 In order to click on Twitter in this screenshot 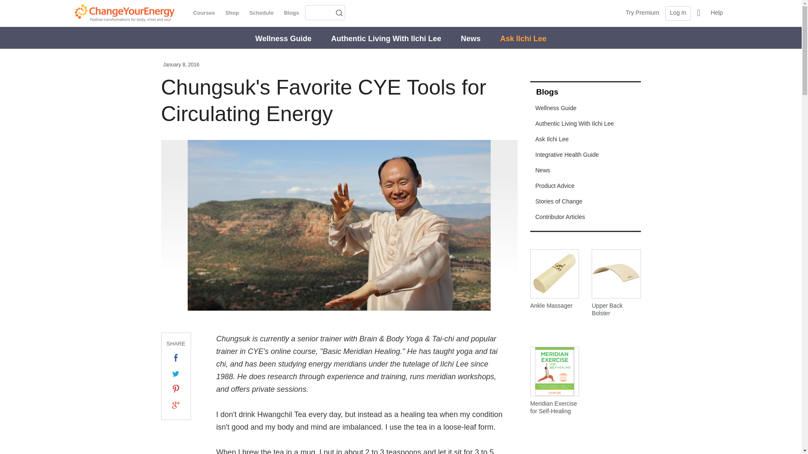, I will do `click(176, 373)`.